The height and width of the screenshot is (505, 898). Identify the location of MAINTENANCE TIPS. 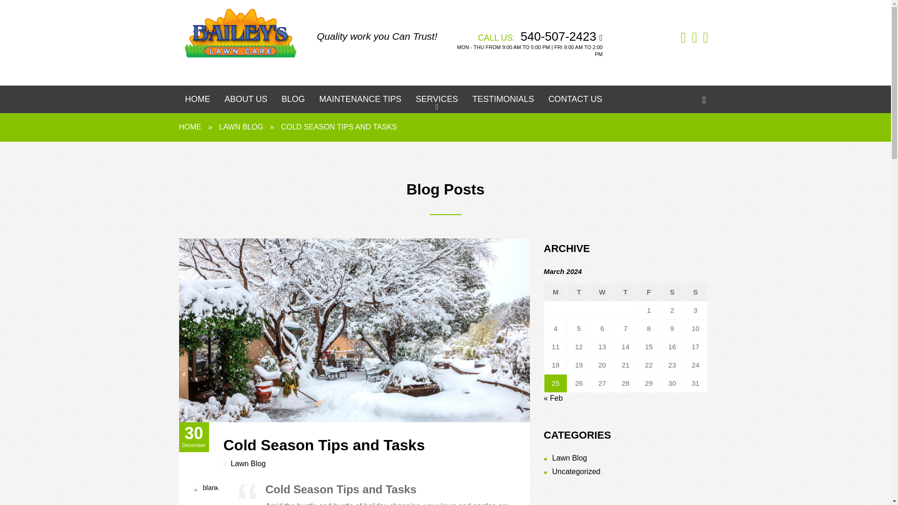
(360, 101).